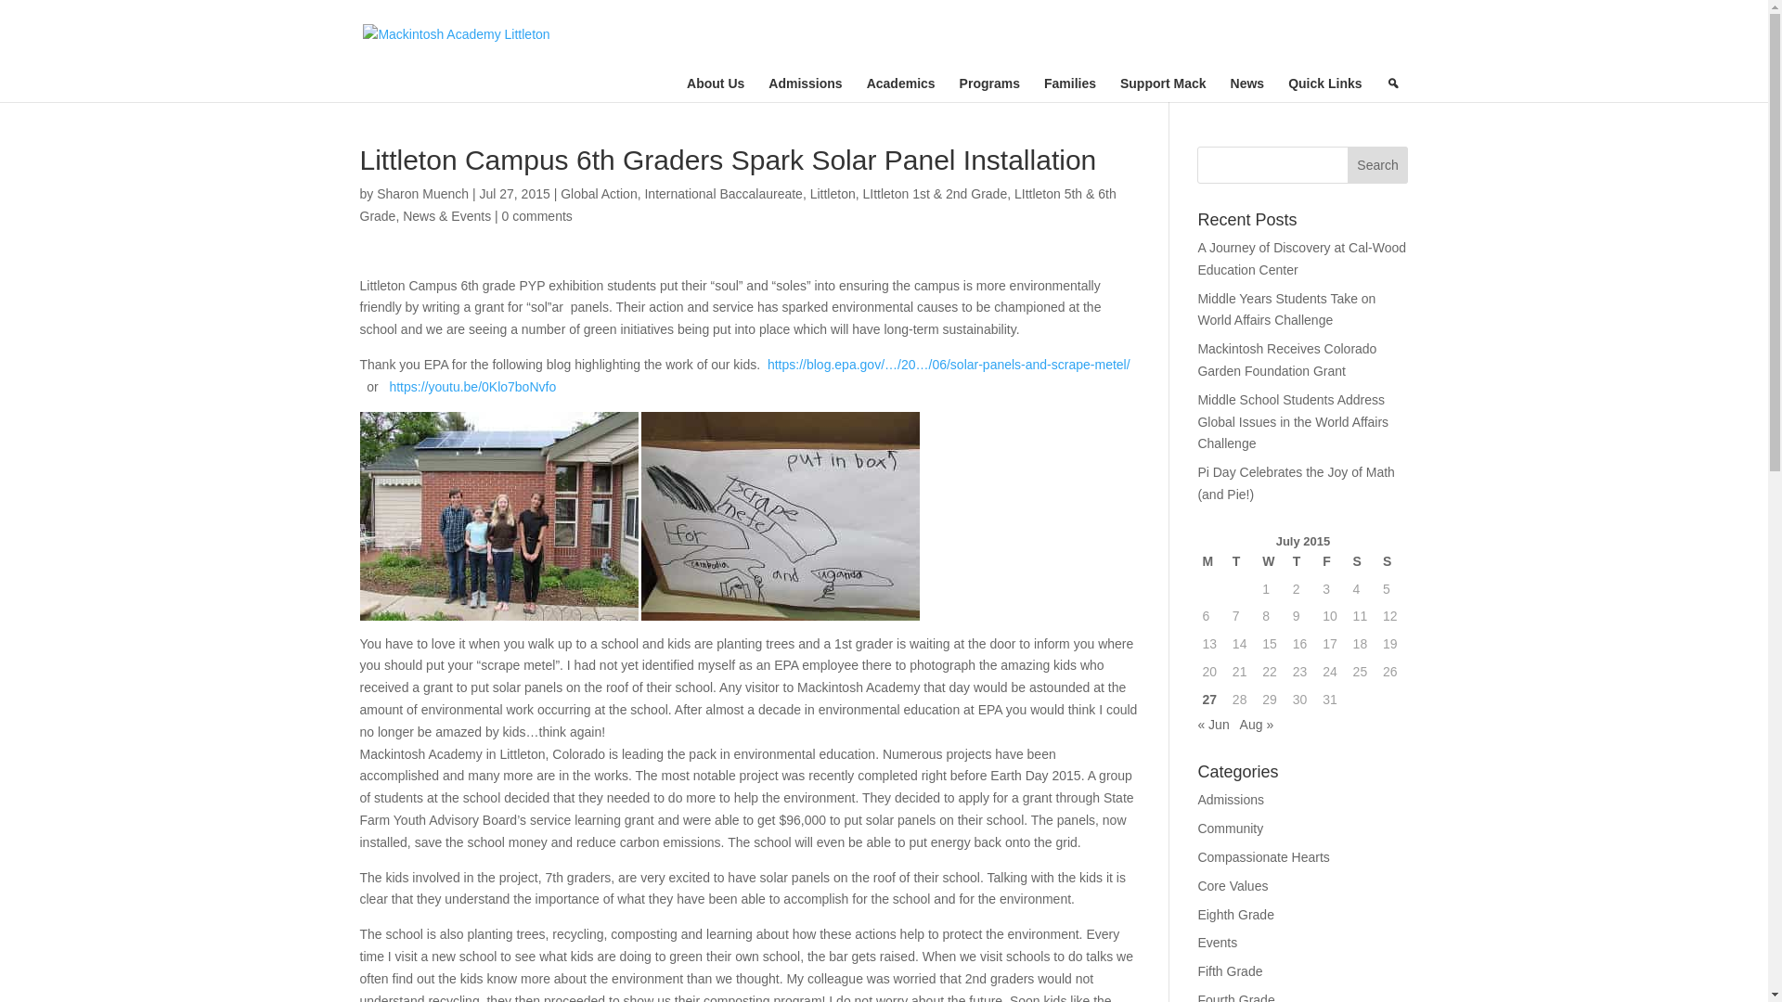 This screenshot has width=1782, height=1002. I want to click on Monday, so click(1212, 562).